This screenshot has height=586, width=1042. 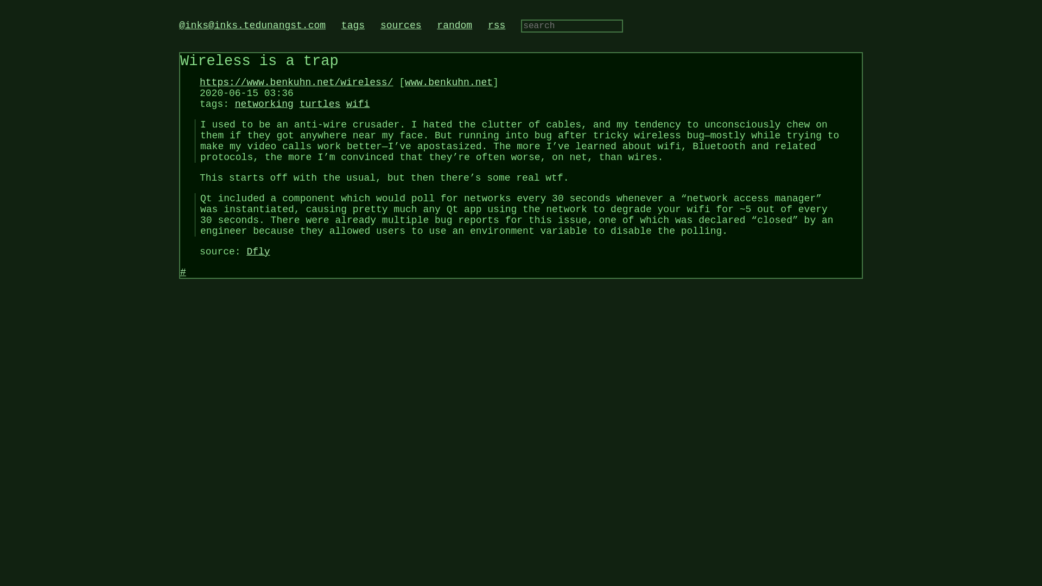 I want to click on wifi, so click(x=358, y=104).